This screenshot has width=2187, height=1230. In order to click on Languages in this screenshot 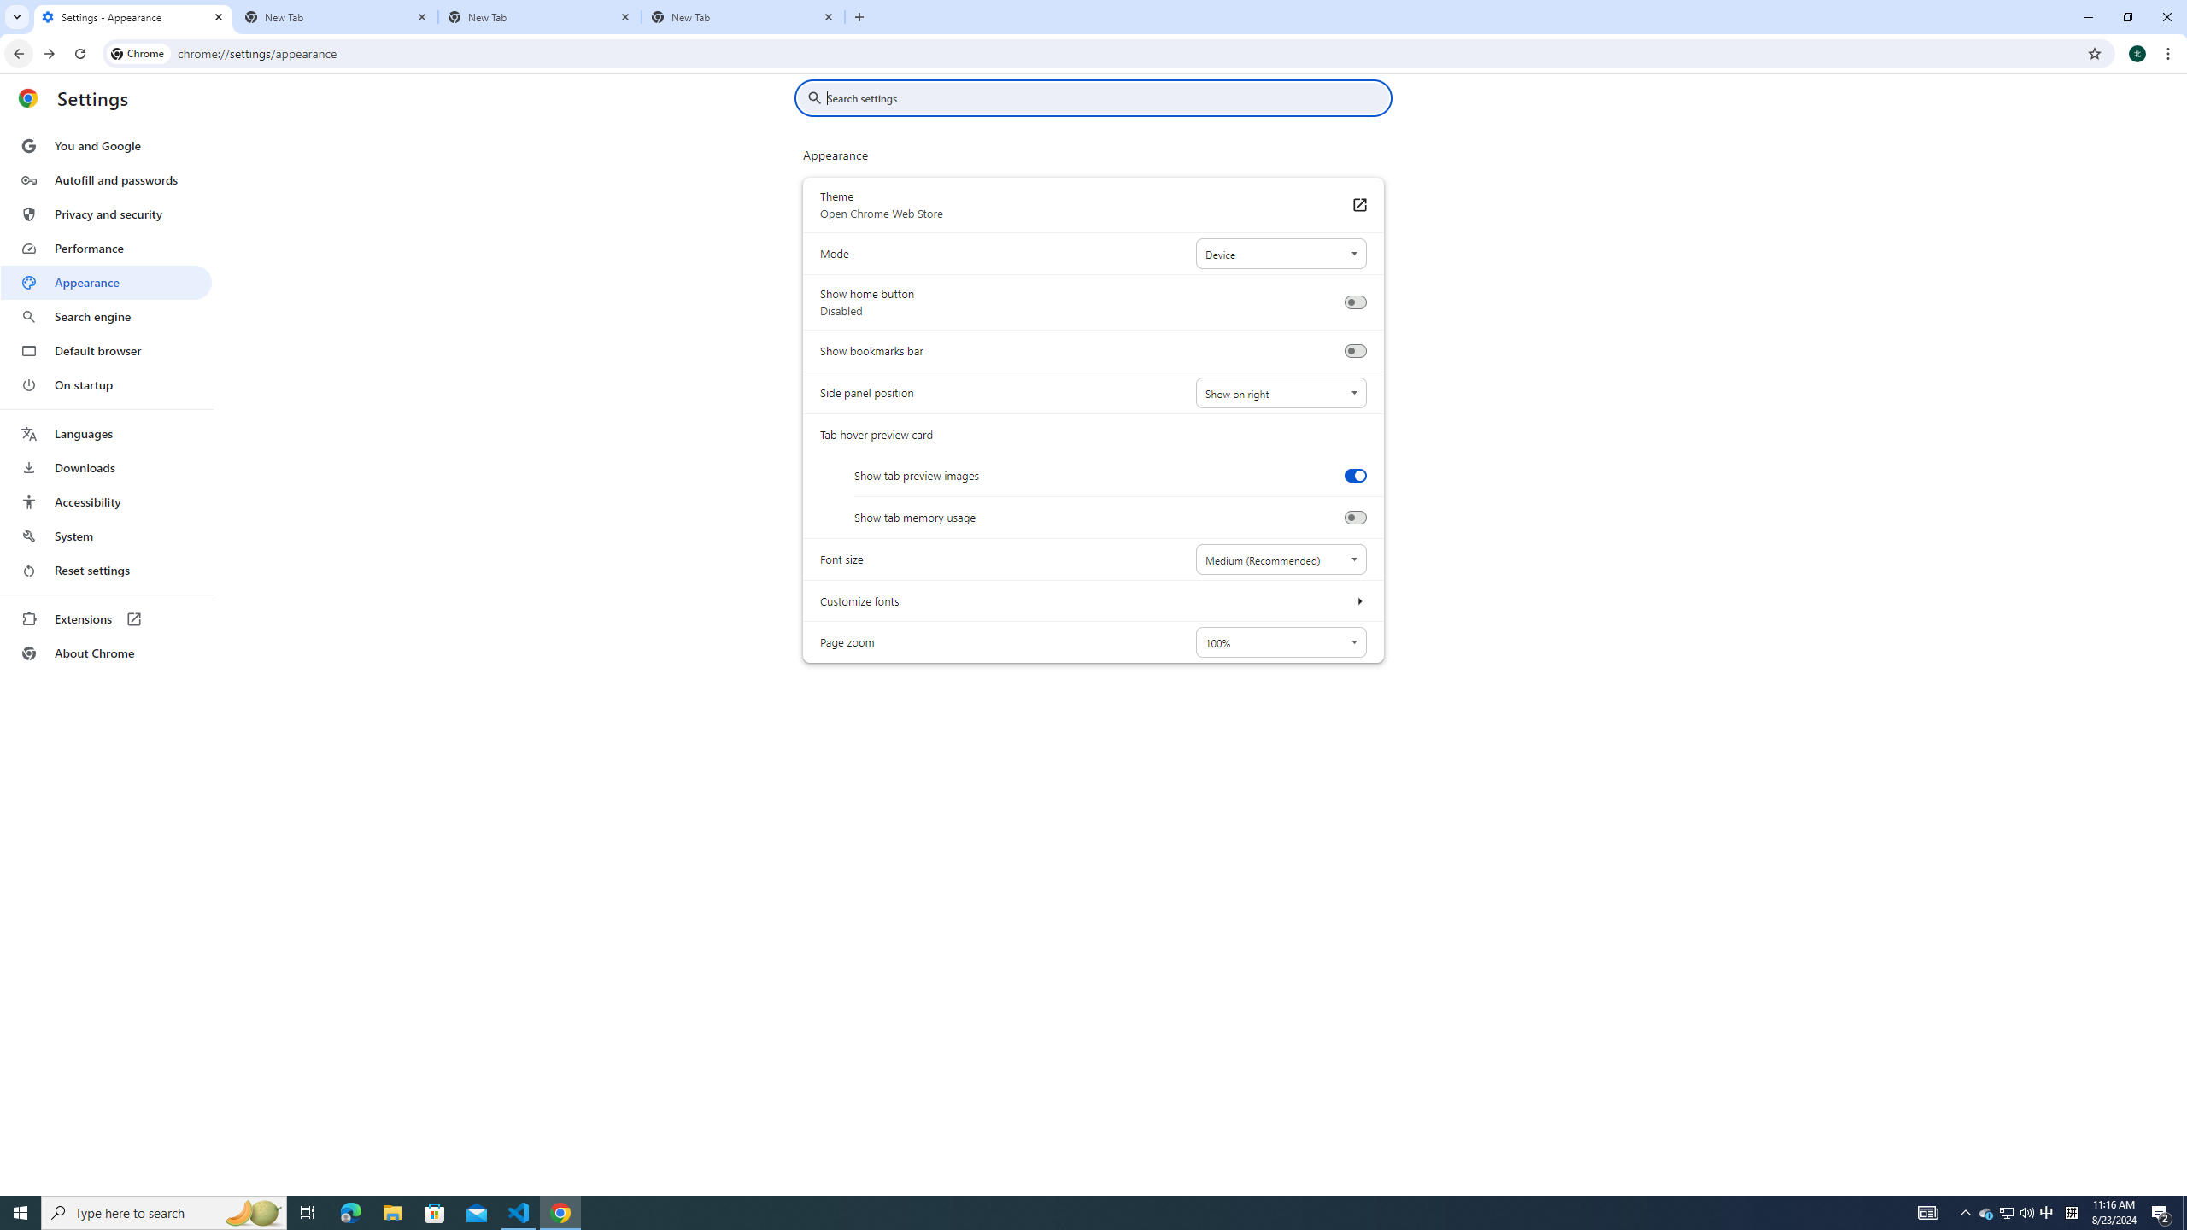, I will do `click(106, 434)`.